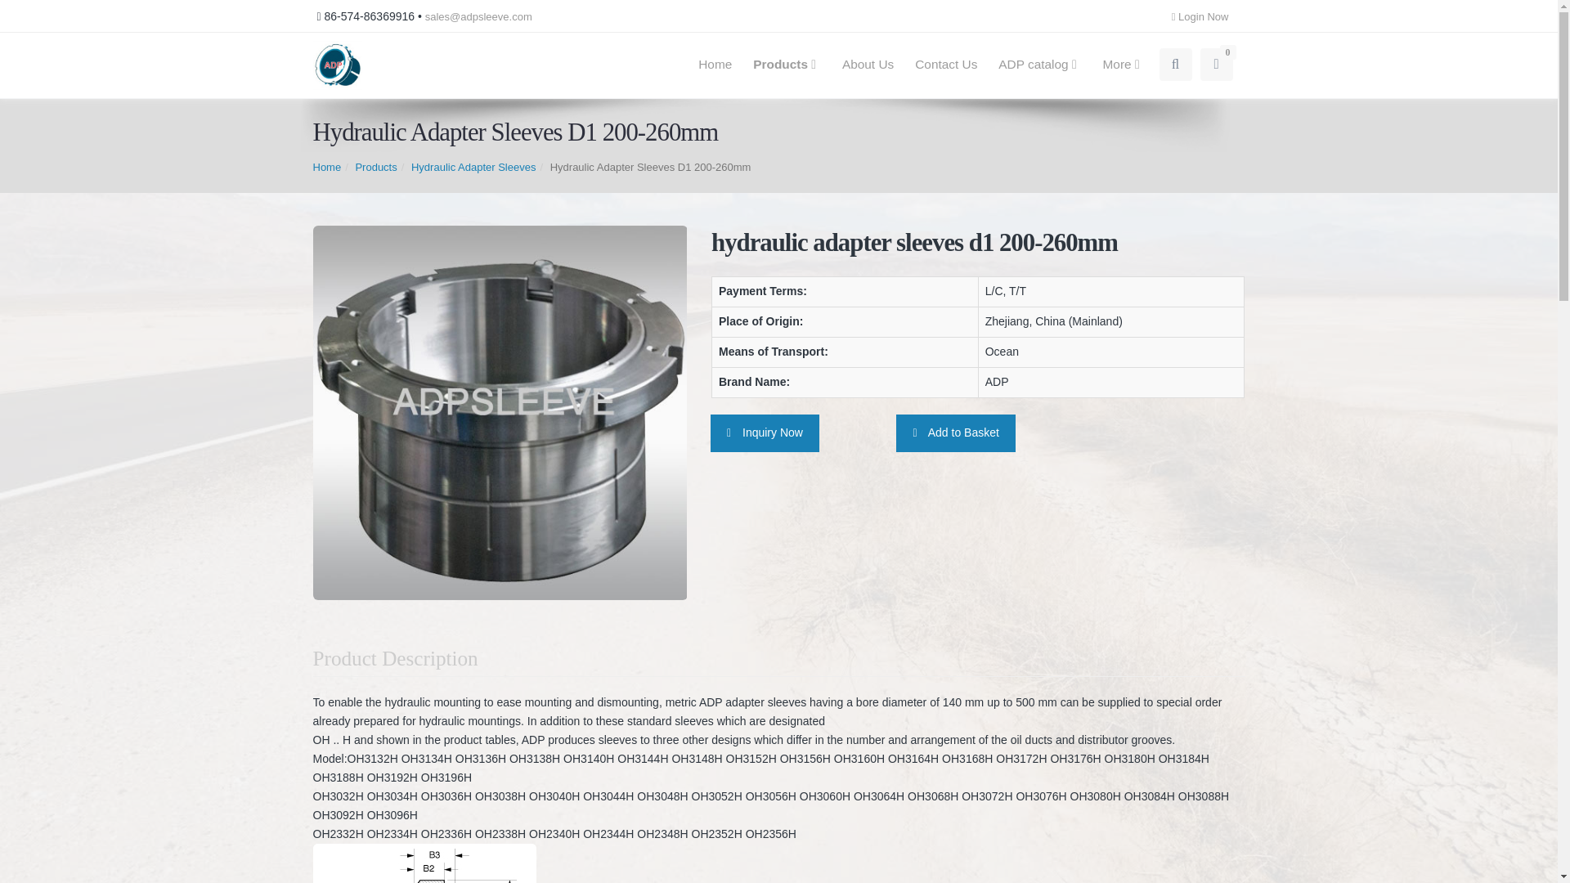 The width and height of the screenshot is (1570, 883). What do you see at coordinates (1204, 16) in the screenshot?
I see `About Us` at bounding box center [1204, 16].